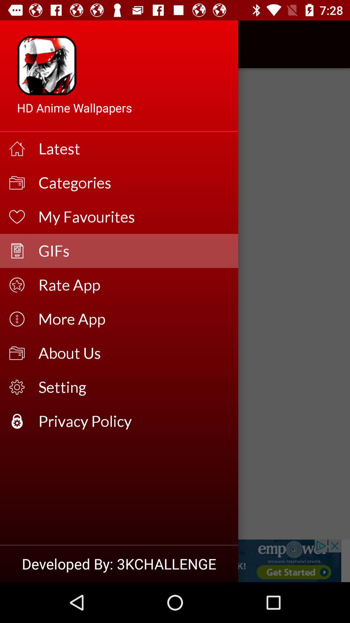  What do you see at coordinates (134, 319) in the screenshot?
I see `click the item above about us icon` at bounding box center [134, 319].